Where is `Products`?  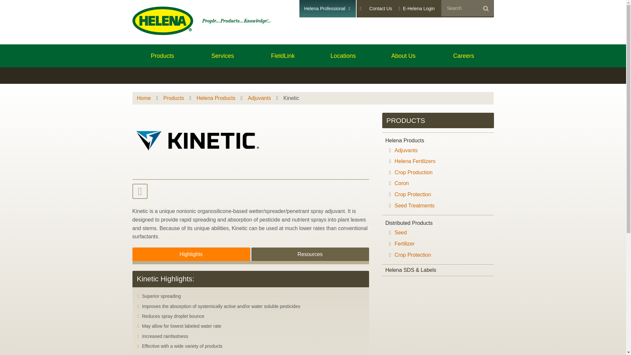
Products is located at coordinates (162, 56).